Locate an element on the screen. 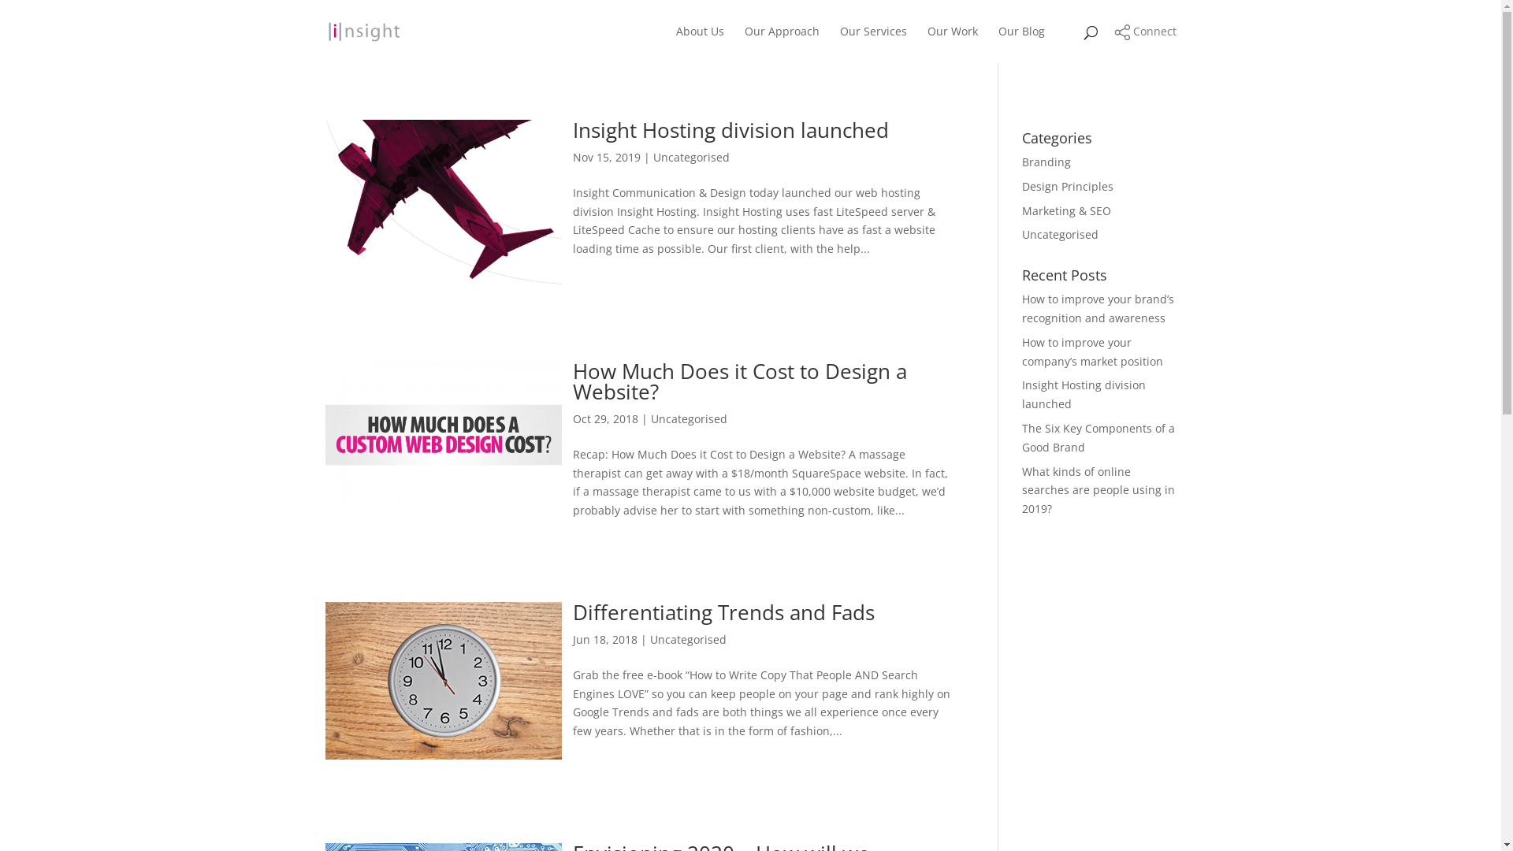  How Much Does it Cost to Design a Website? is located at coordinates (739, 381).